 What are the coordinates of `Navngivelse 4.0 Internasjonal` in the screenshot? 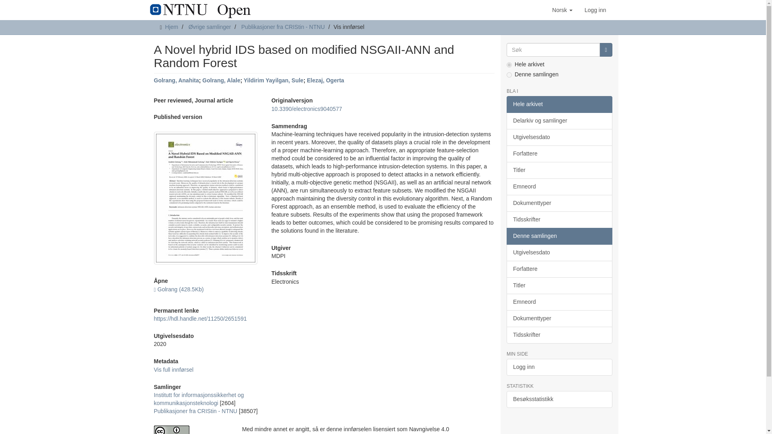 It's located at (191, 430).